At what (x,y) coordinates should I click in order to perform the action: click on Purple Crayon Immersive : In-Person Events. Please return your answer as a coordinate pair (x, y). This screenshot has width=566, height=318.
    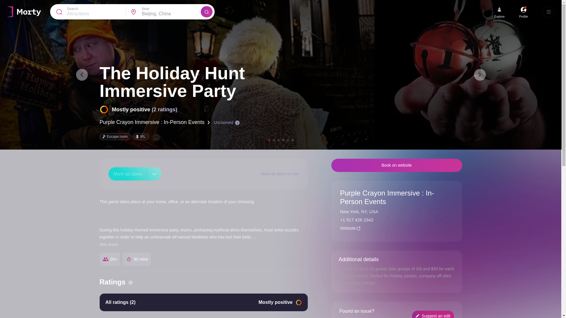
    Looking at the image, I should click on (154, 122).